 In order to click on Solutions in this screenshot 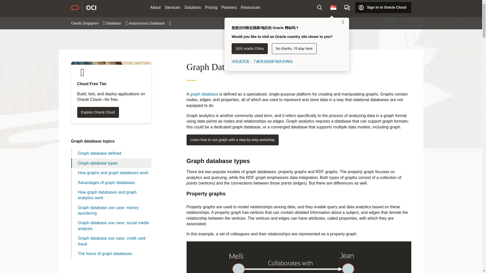, I will do `click(193, 8)`.